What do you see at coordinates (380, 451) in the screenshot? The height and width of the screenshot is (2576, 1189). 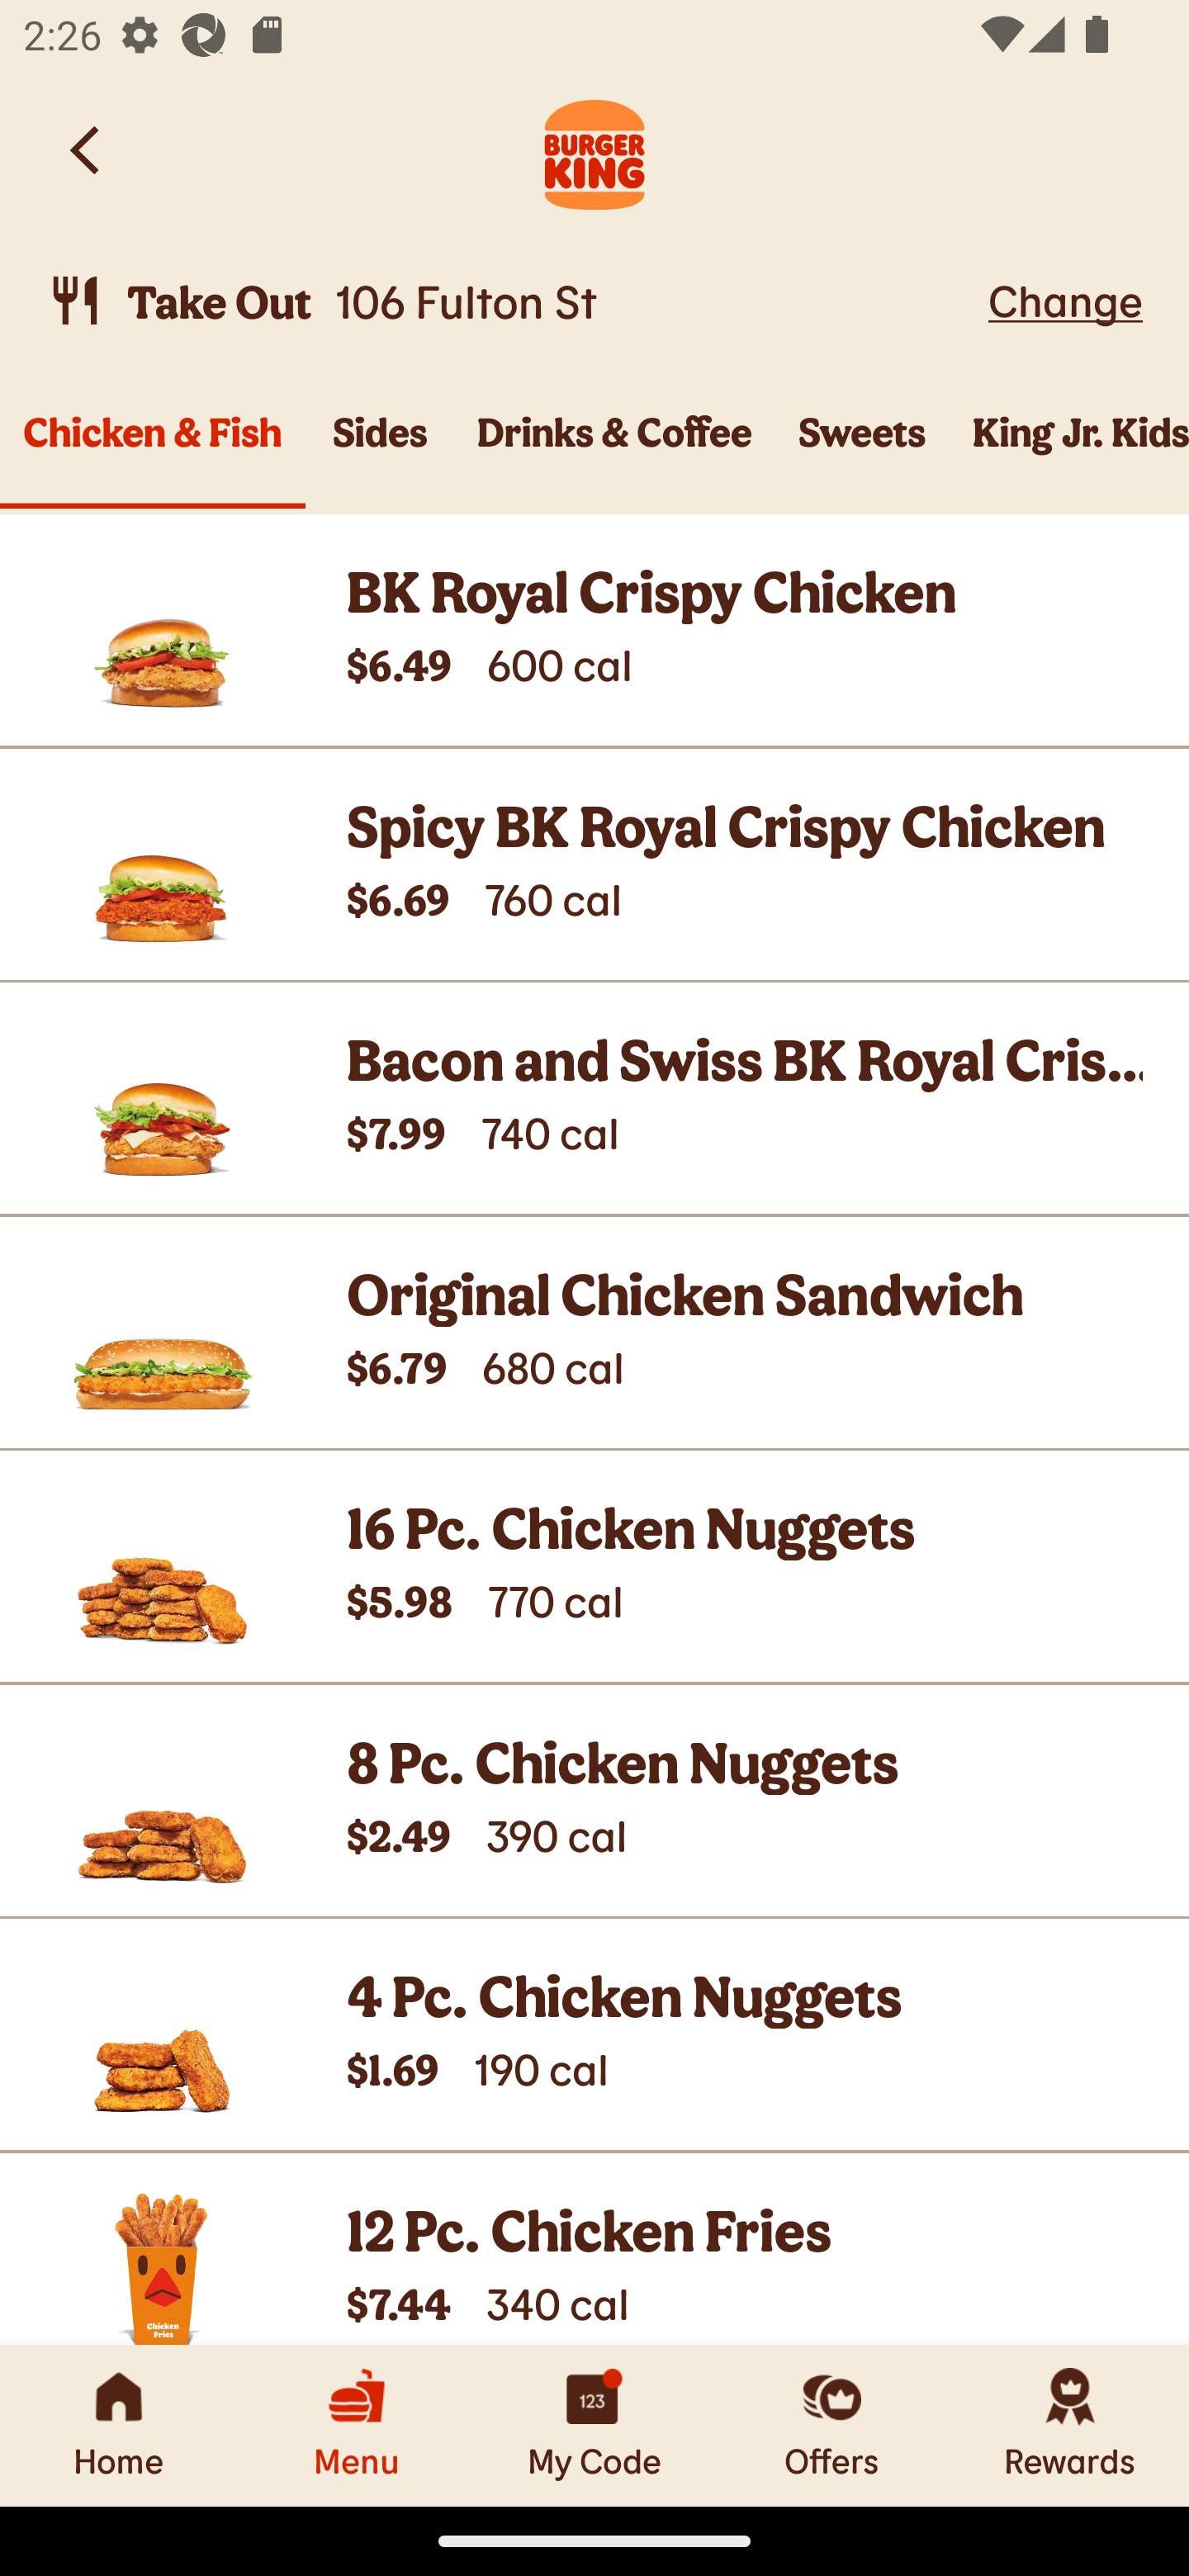 I see `Sides` at bounding box center [380, 451].